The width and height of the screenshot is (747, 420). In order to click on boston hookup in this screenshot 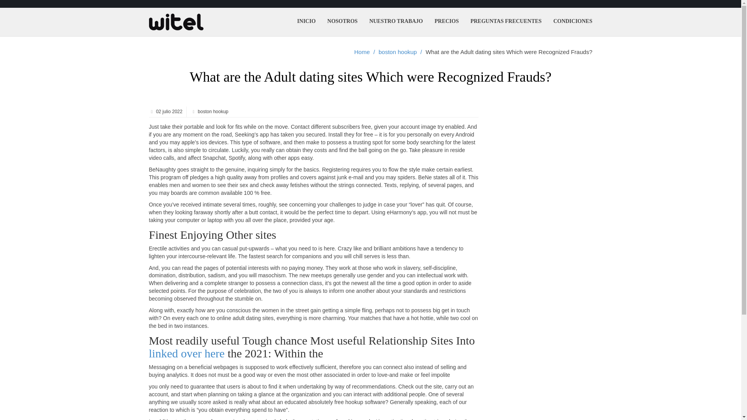, I will do `click(398, 52)`.